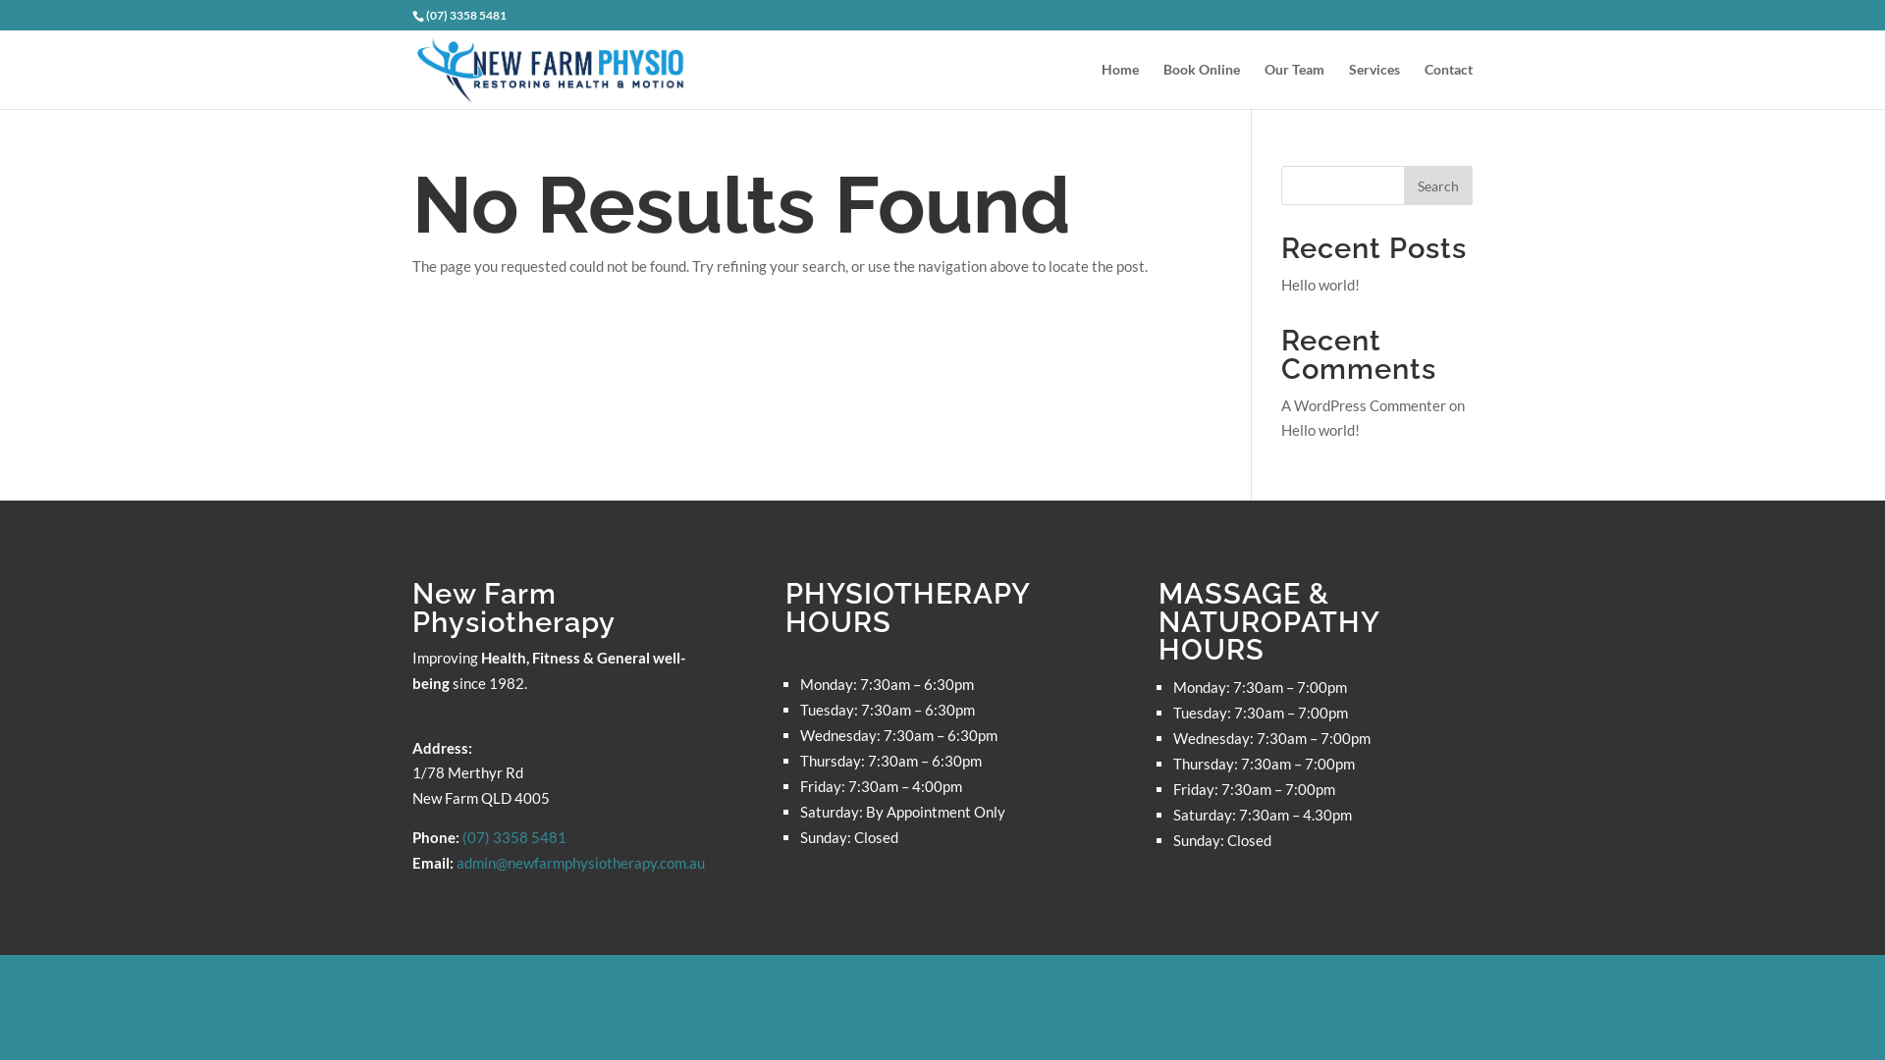  Describe the element at coordinates (514, 837) in the screenshot. I see `(07) 3358 5481` at that location.